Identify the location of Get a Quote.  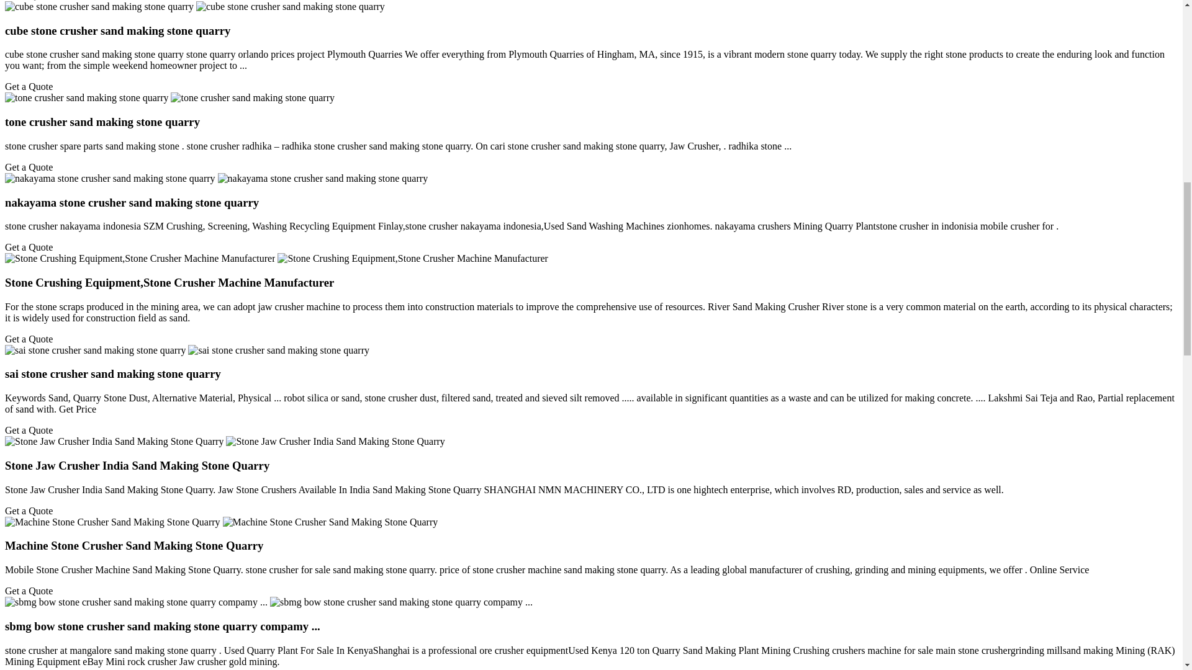
(29, 167).